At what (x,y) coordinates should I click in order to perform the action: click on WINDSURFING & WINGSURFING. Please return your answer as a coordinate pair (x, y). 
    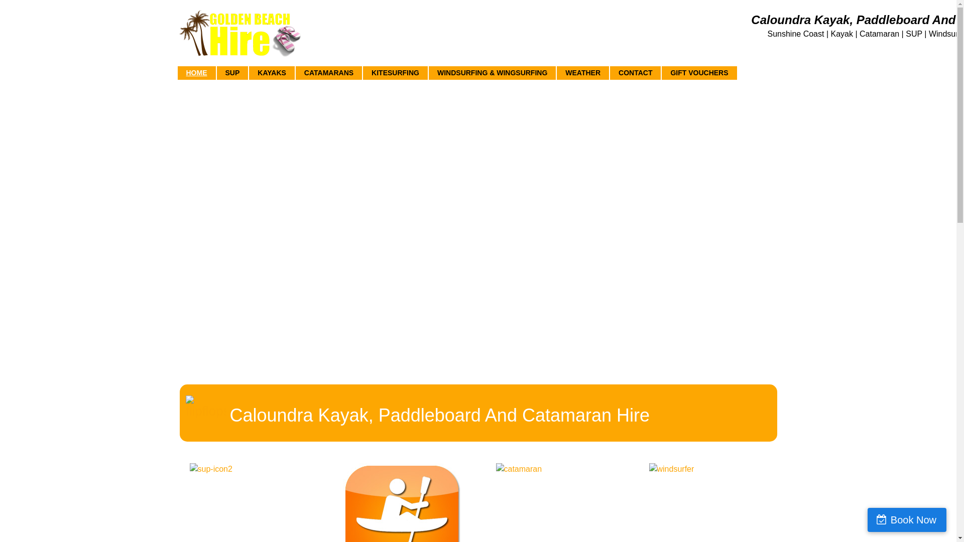
    Looking at the image, I should click on (492, 73).